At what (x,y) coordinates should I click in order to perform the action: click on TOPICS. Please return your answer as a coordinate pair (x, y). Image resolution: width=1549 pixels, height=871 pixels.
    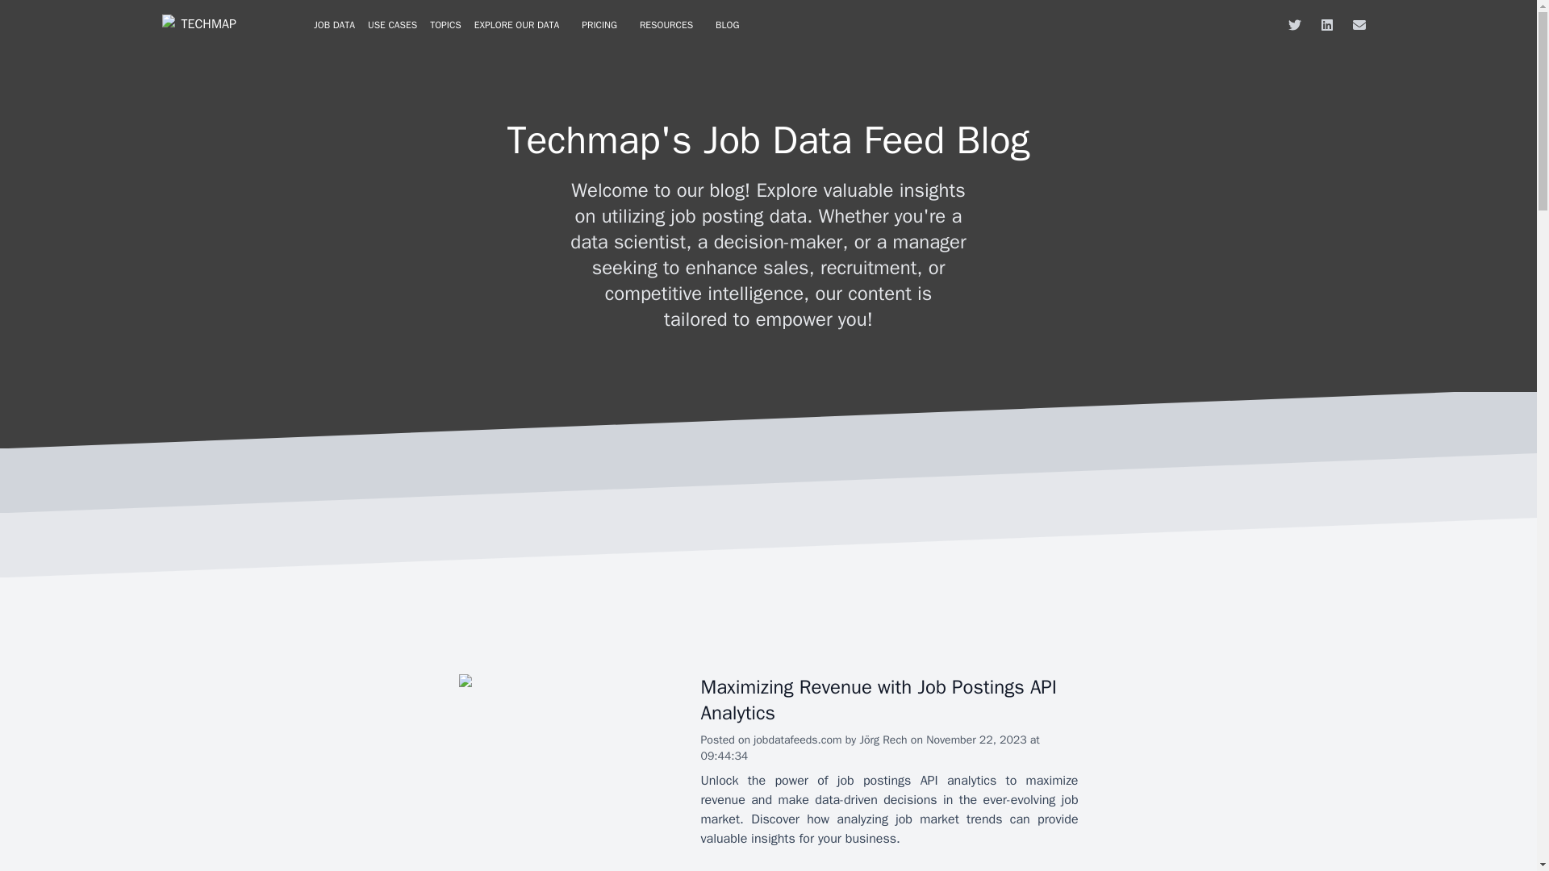
    Looking at the image, I should click on (445, 25).